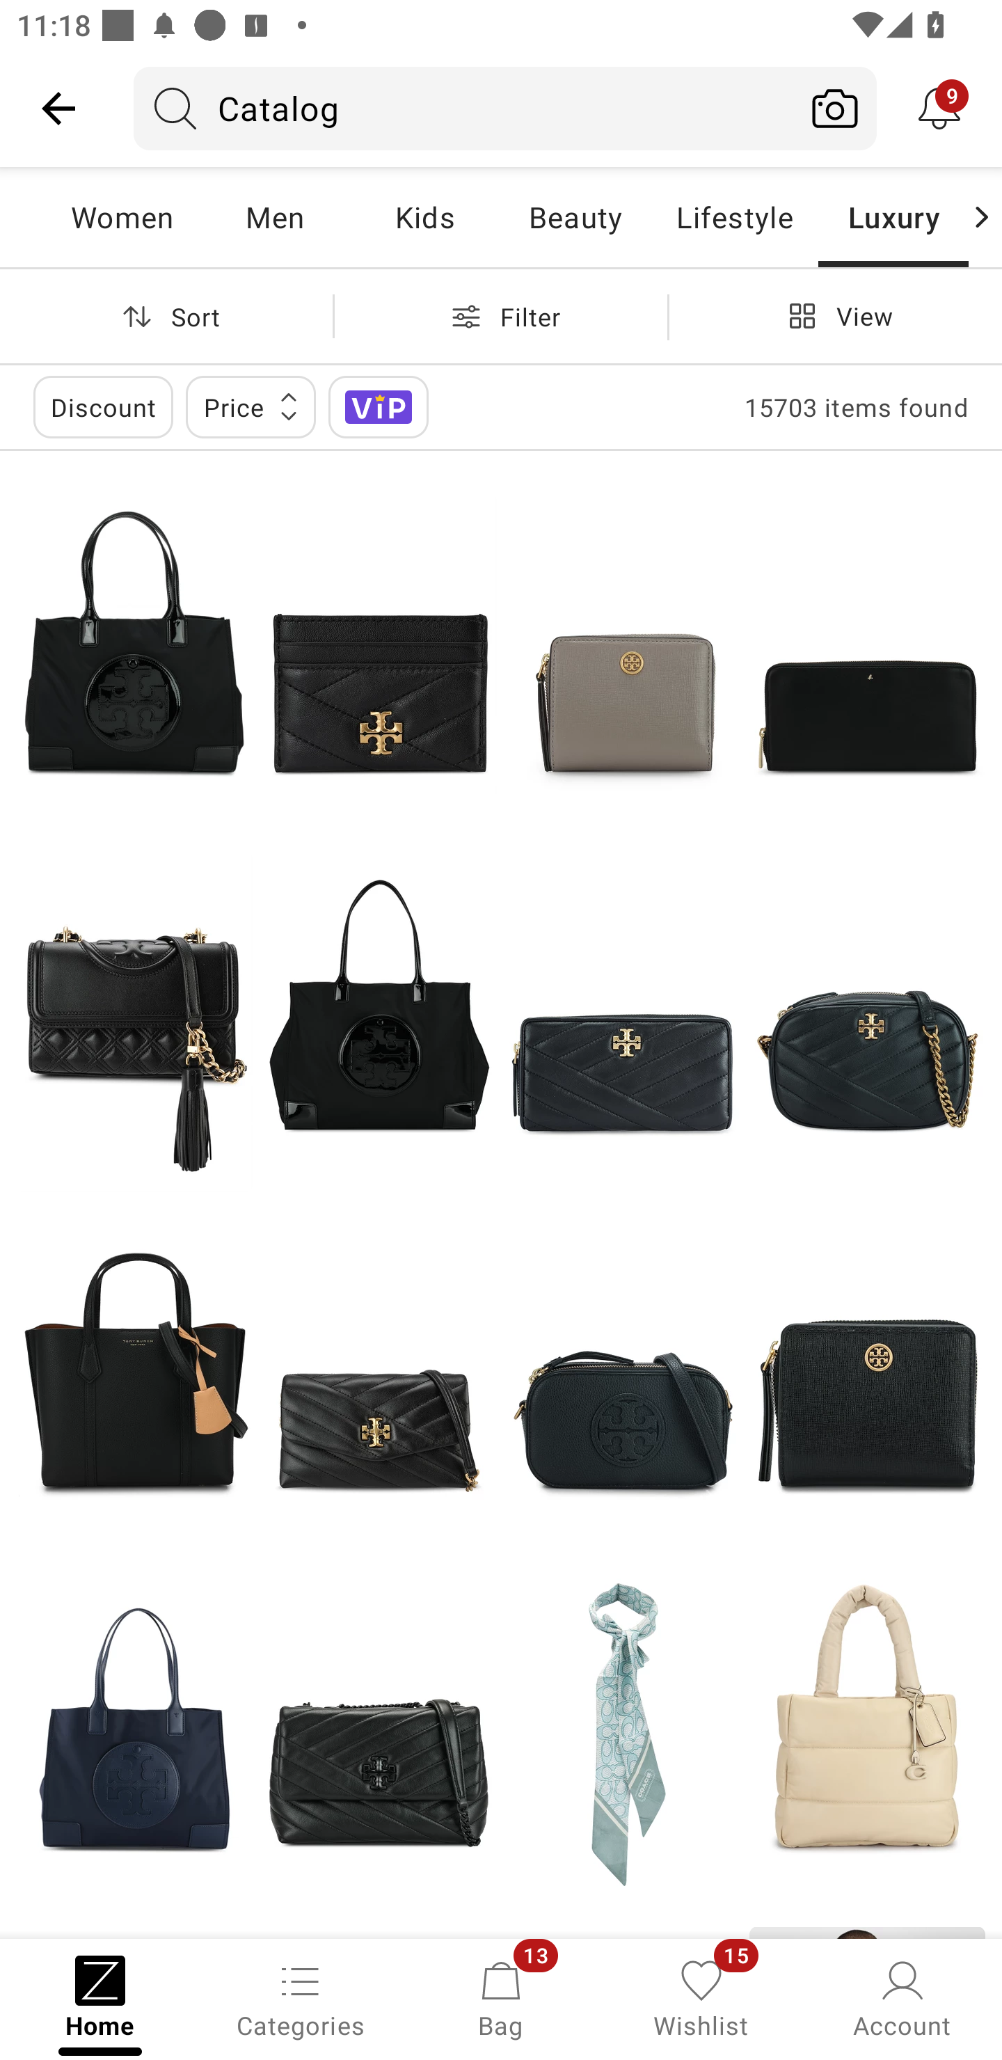  What do you see at coordinates (250, 406) in the screenshot?
I see `Price` at bounding box center [250, 406].